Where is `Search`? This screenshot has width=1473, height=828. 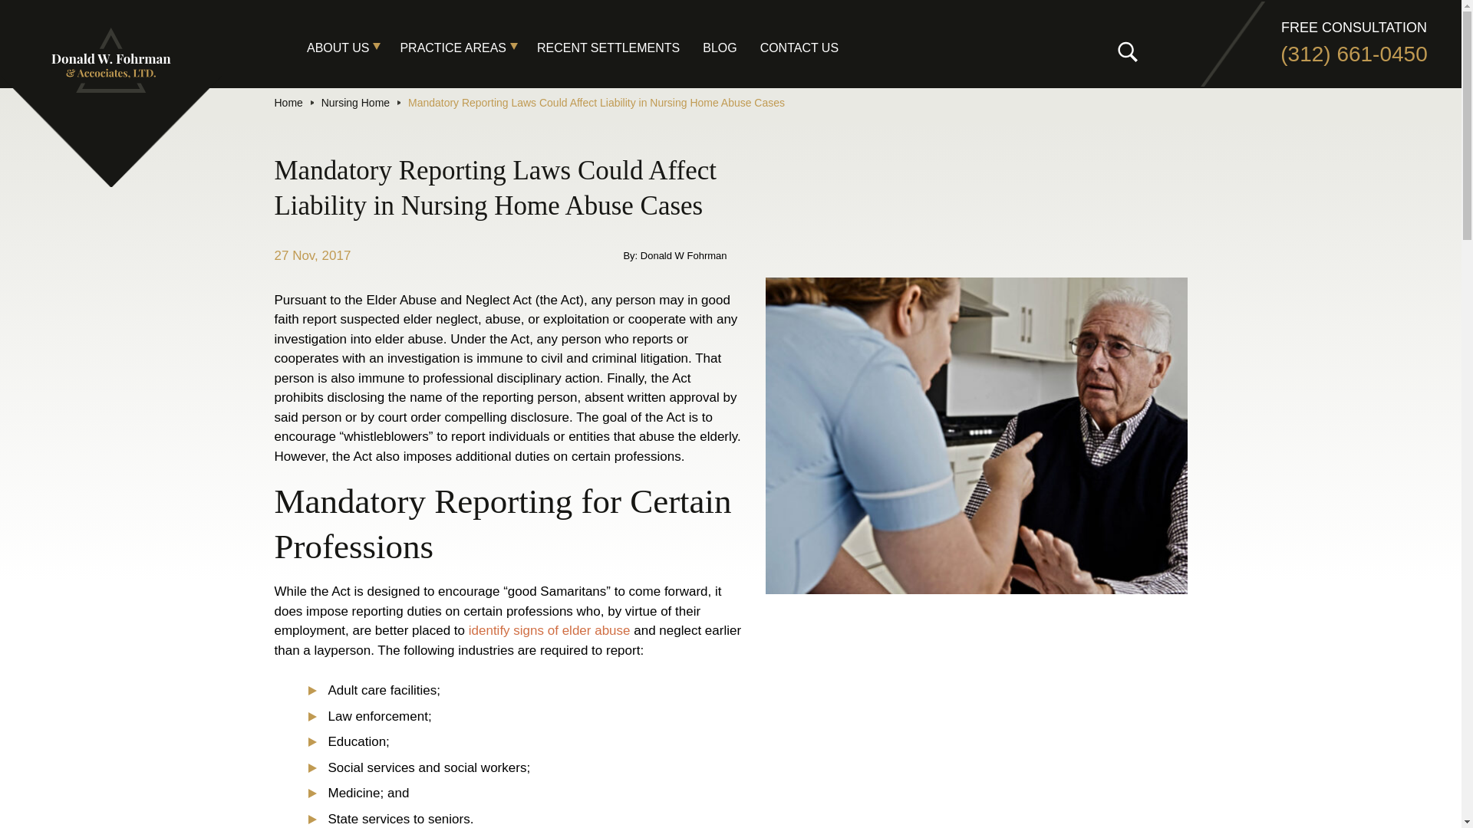 Search is located at coordinates (64, 18).